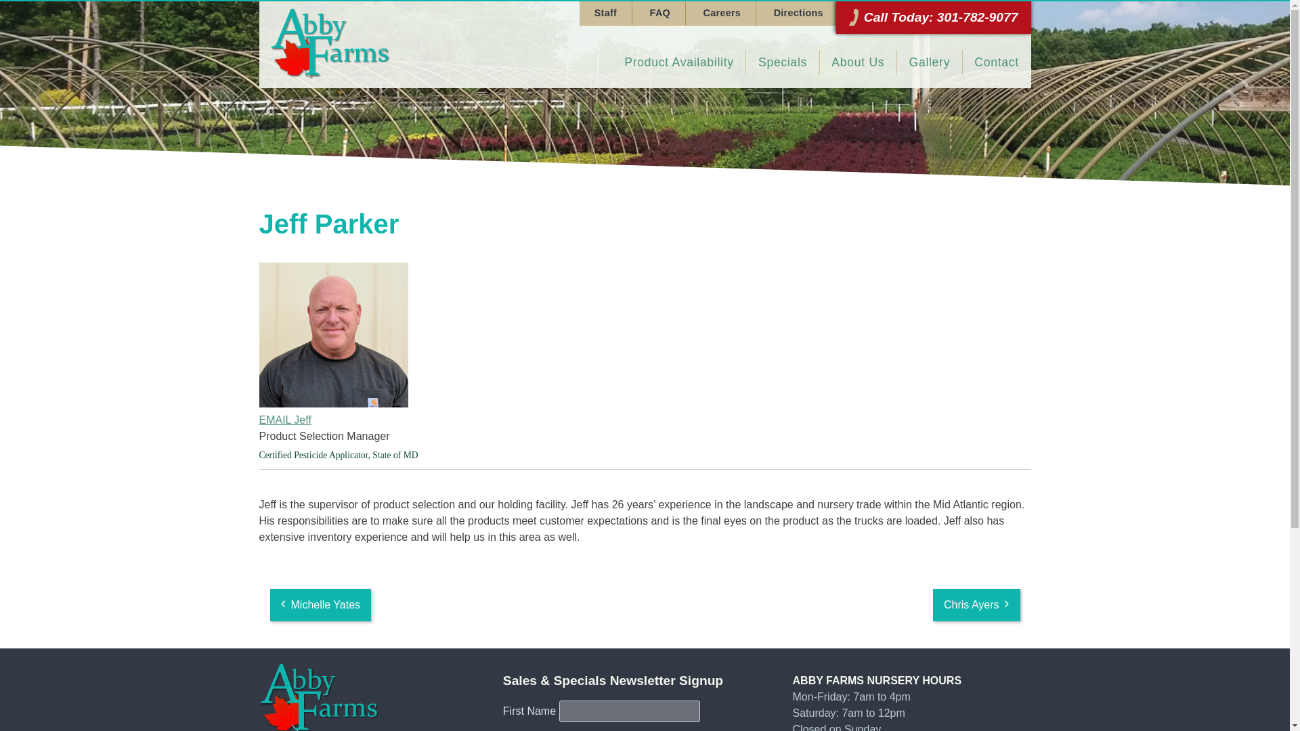  What do you see at coordinates (659, 14) in the screenshot?
I see `FAQ` at bounding box center [659, 14].